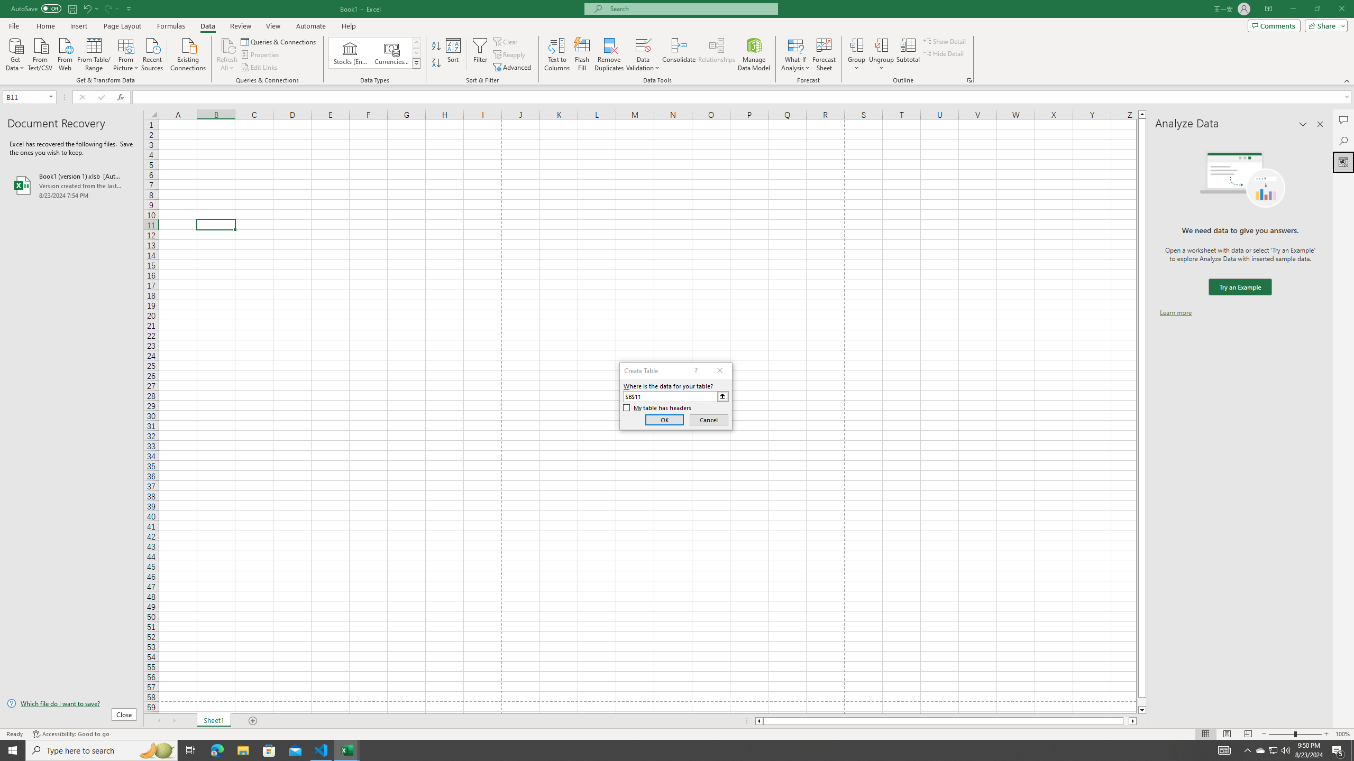 This screenshot has height=761, width=1354. What do you see at coordinates (945, 41) in the screenshot?
I see `Show Detail` at bounding box center [945, 41].